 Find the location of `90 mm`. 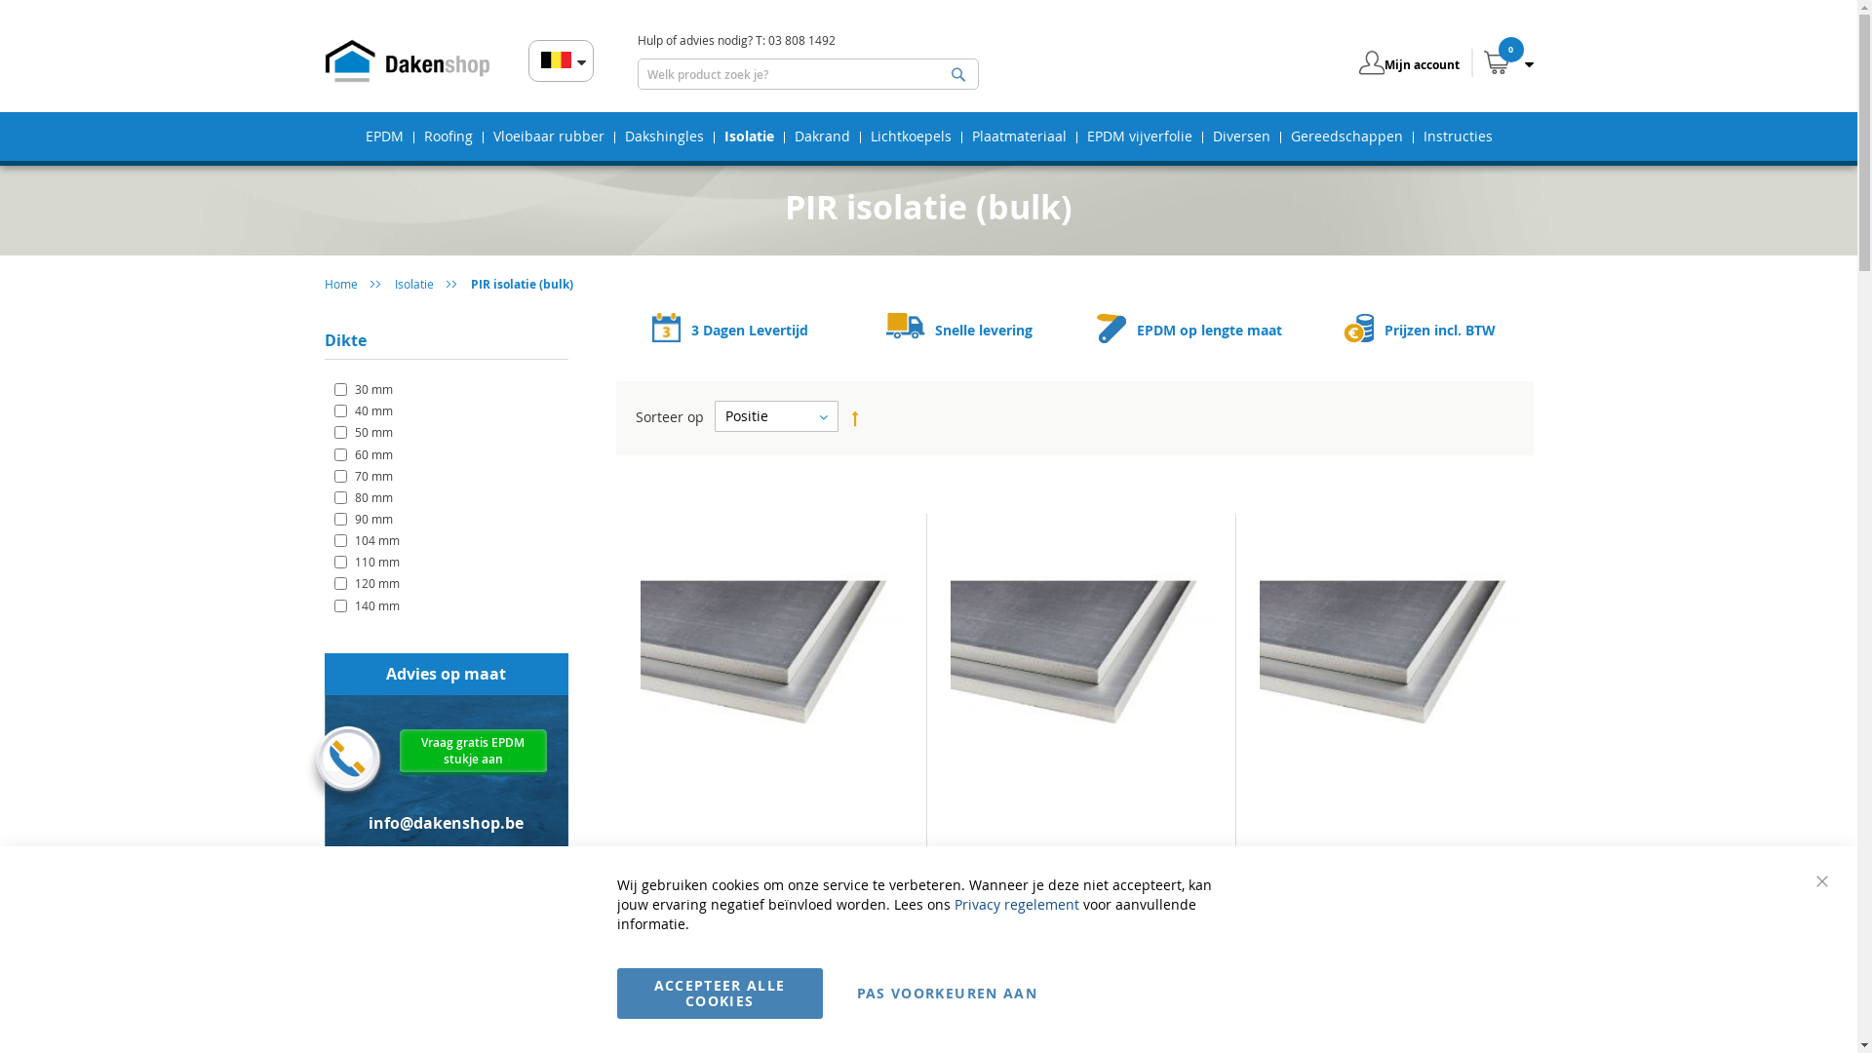

90 mm is located at coordinates (363, 519).